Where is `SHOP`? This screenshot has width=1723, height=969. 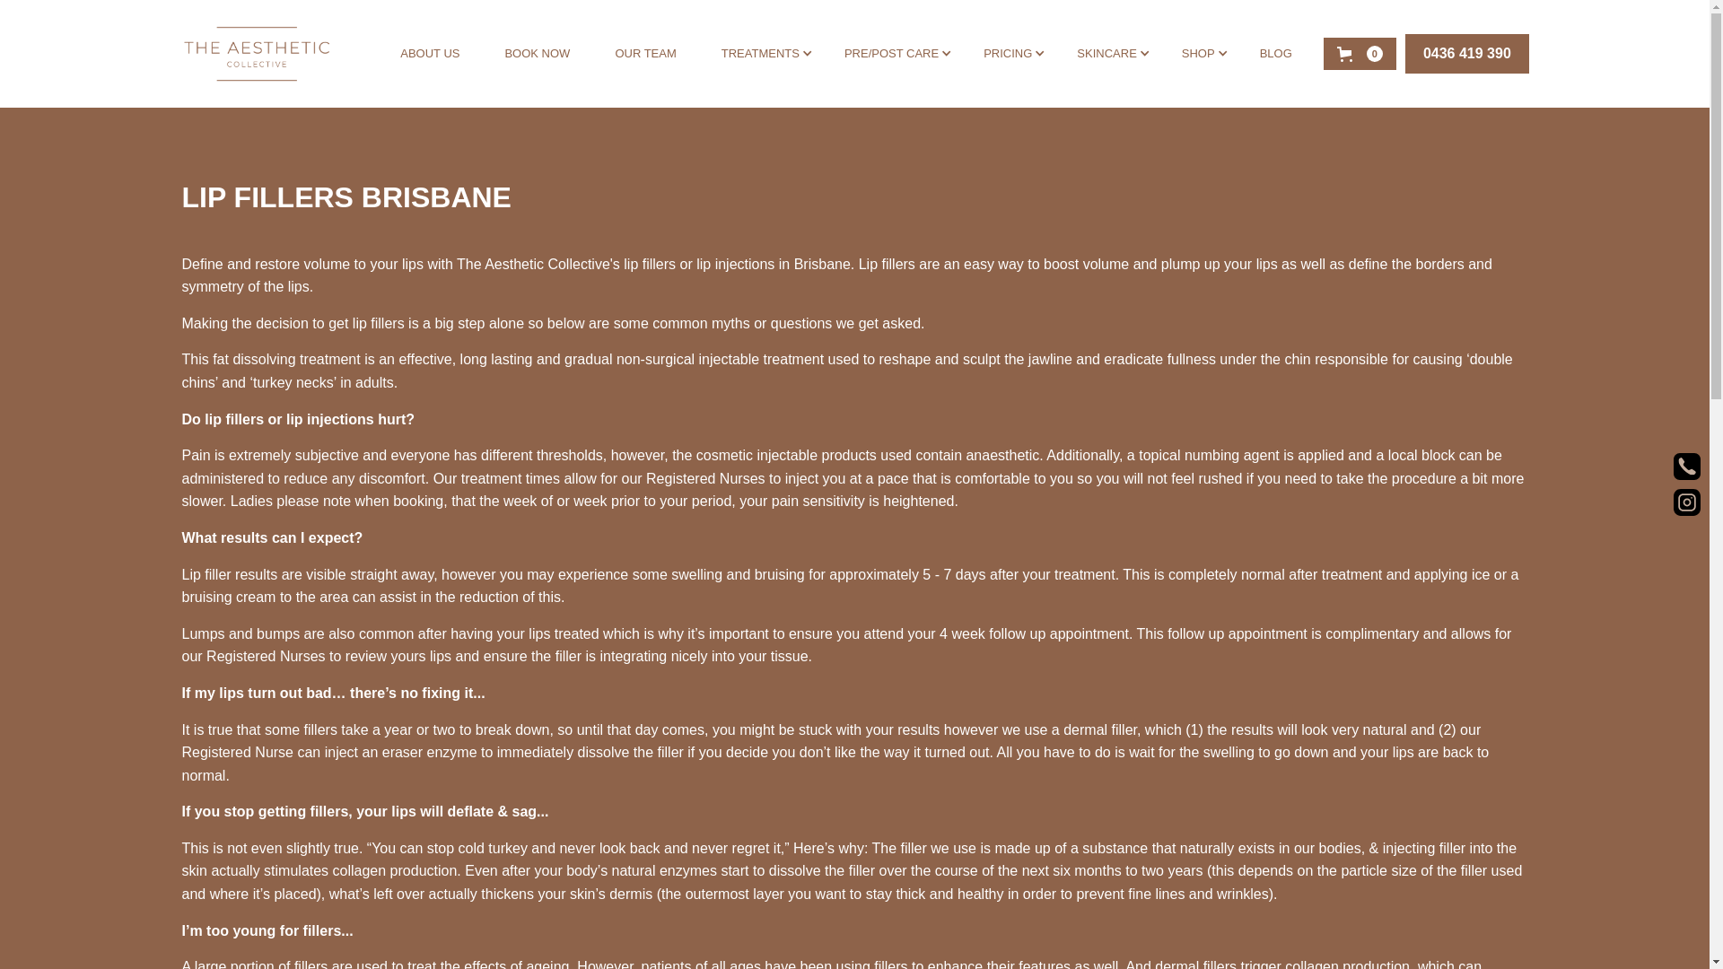 SHOP is located at coordinates (1199, 54).